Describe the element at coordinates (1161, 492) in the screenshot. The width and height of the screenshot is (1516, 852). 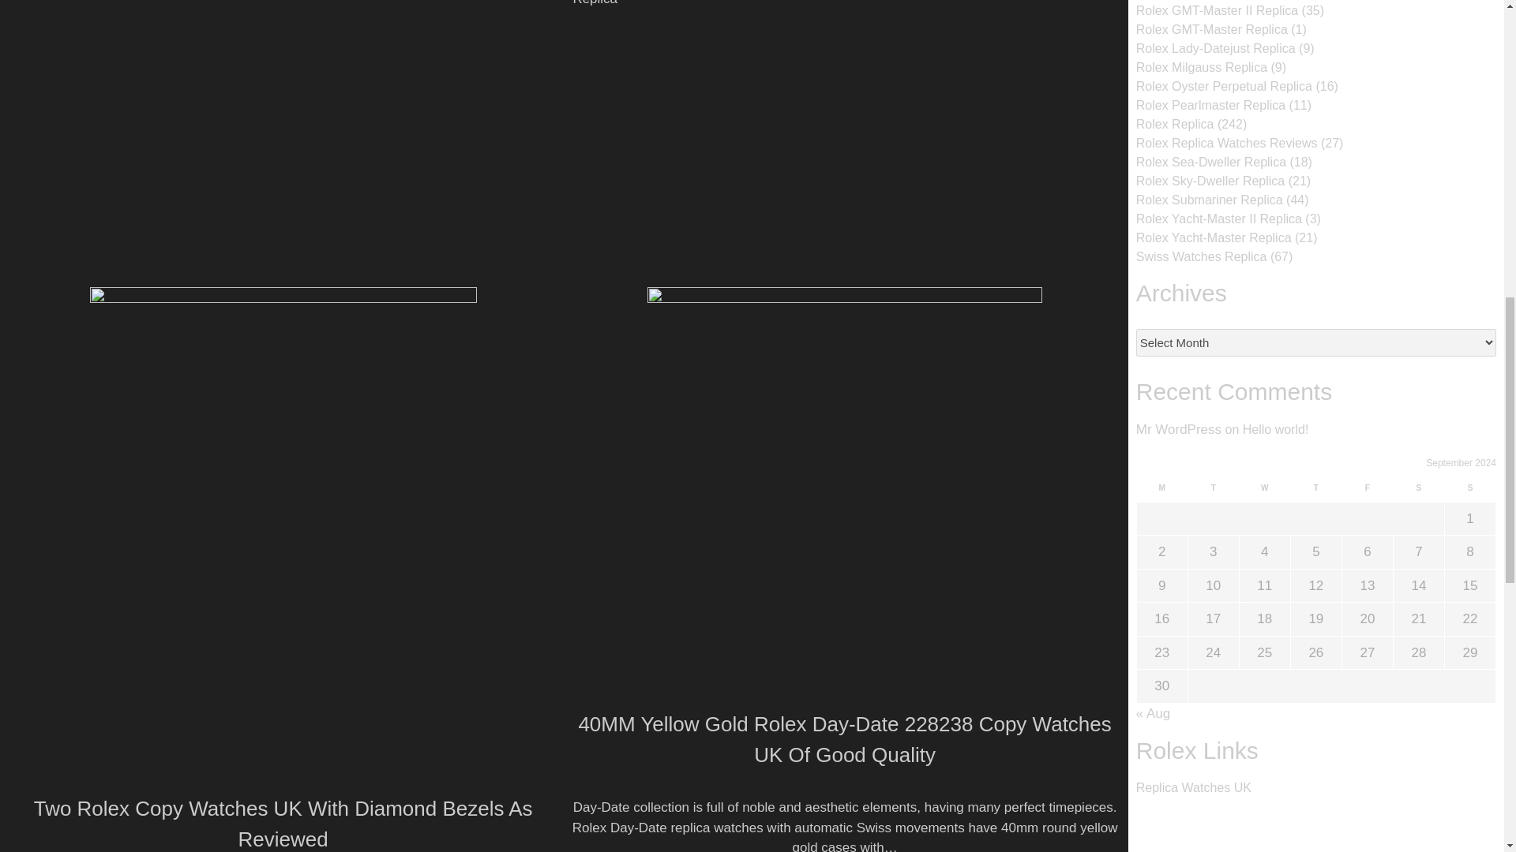
I see `Monday` at that location.